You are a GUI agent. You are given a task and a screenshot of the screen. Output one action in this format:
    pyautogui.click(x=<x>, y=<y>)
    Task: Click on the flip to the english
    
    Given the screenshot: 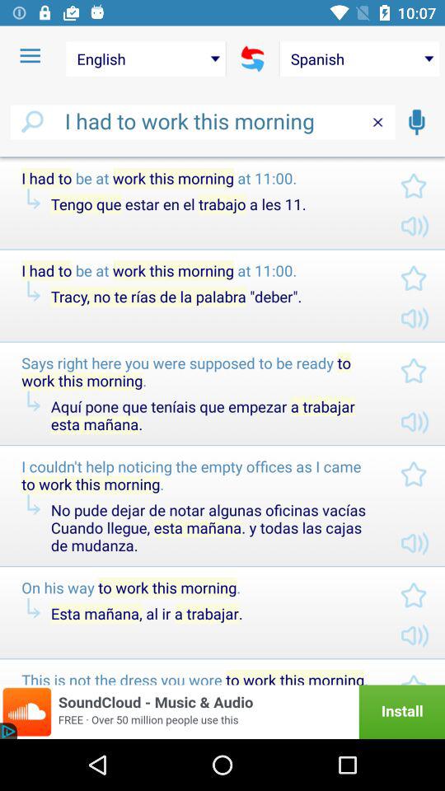 What is the action you would take?
    pyautogui.click(x=145, y=59)
    